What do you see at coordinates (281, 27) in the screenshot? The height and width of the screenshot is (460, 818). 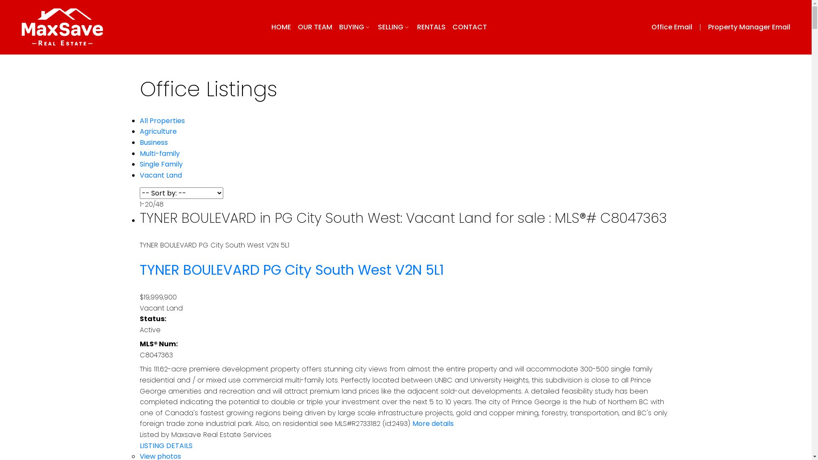 I see `HOME` at bounding box center [281, 27].